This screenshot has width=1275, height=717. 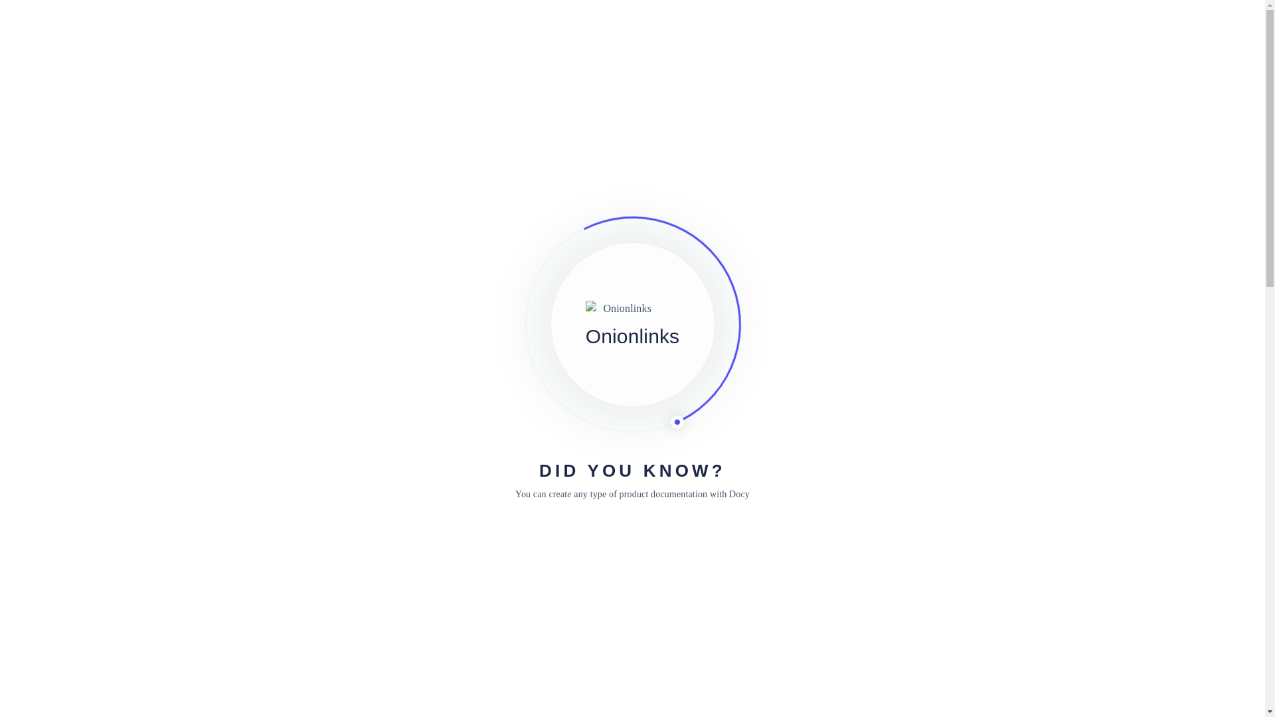 I want to click on TubeOrigin, so click(x=242, y=428).